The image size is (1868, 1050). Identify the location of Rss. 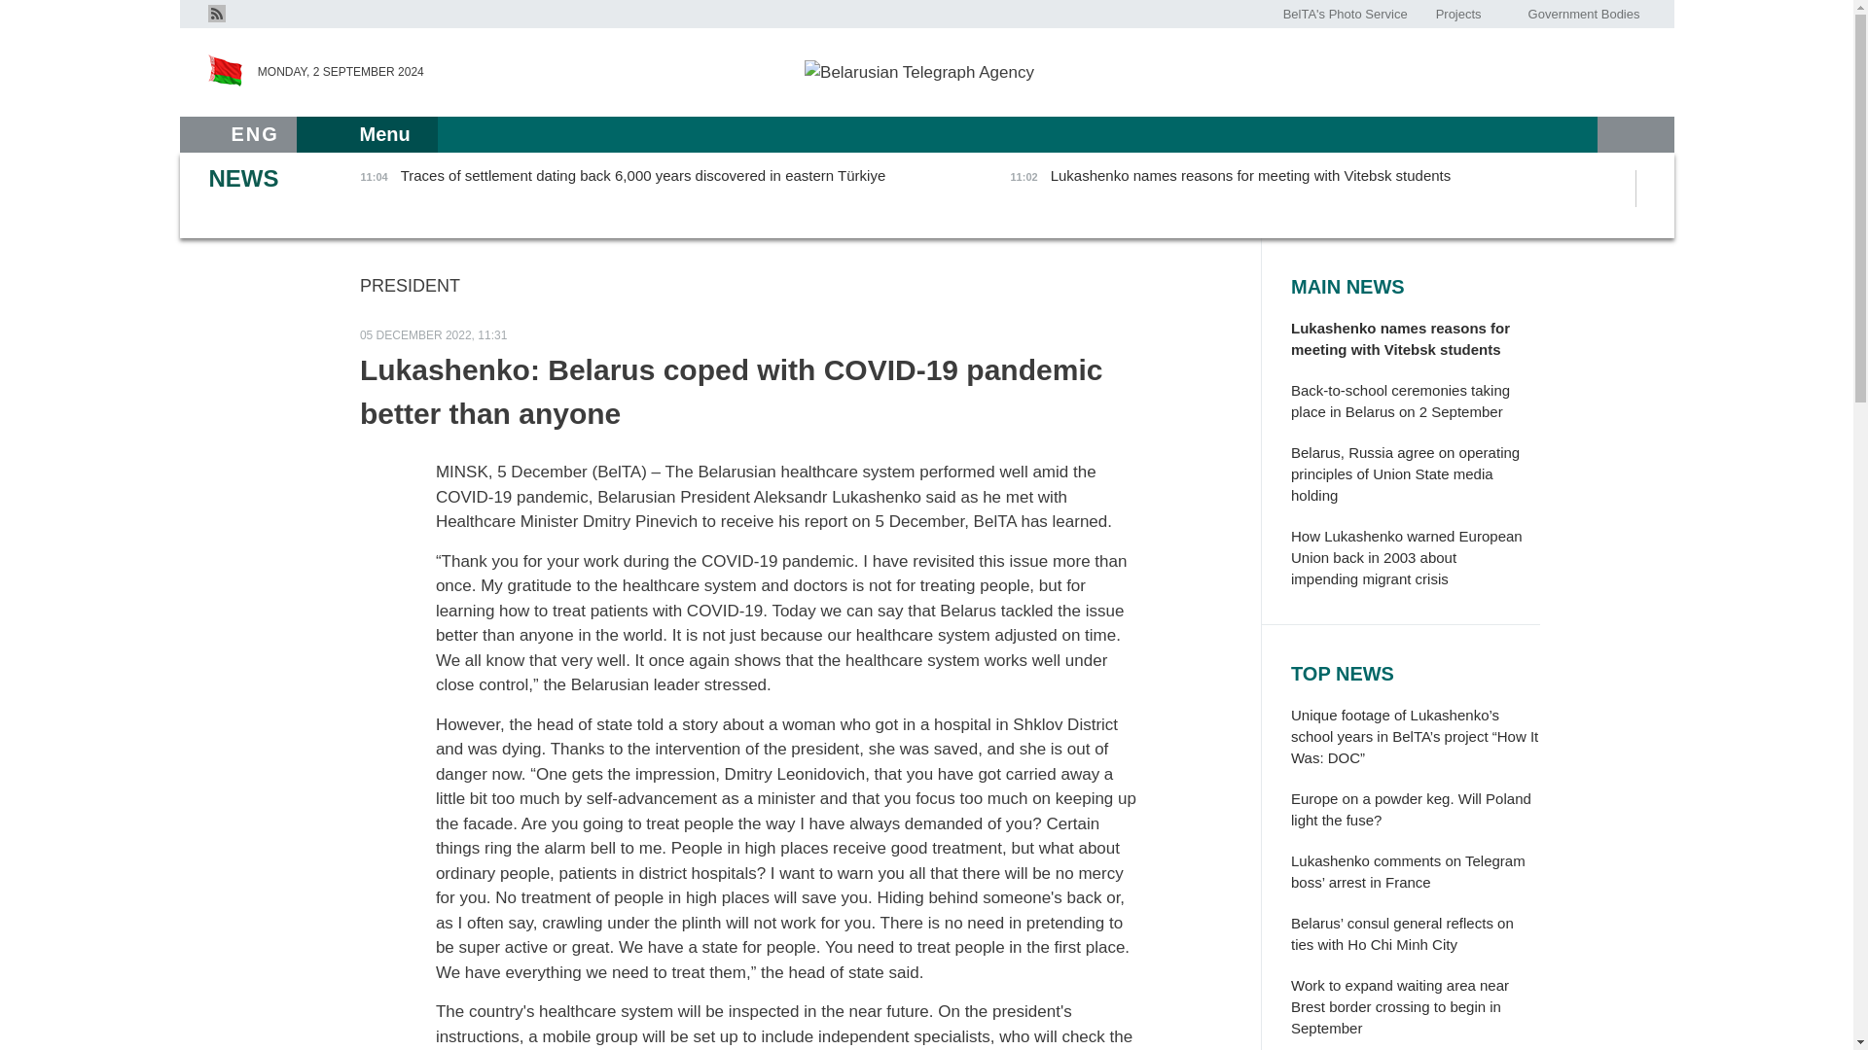
(216, 12).